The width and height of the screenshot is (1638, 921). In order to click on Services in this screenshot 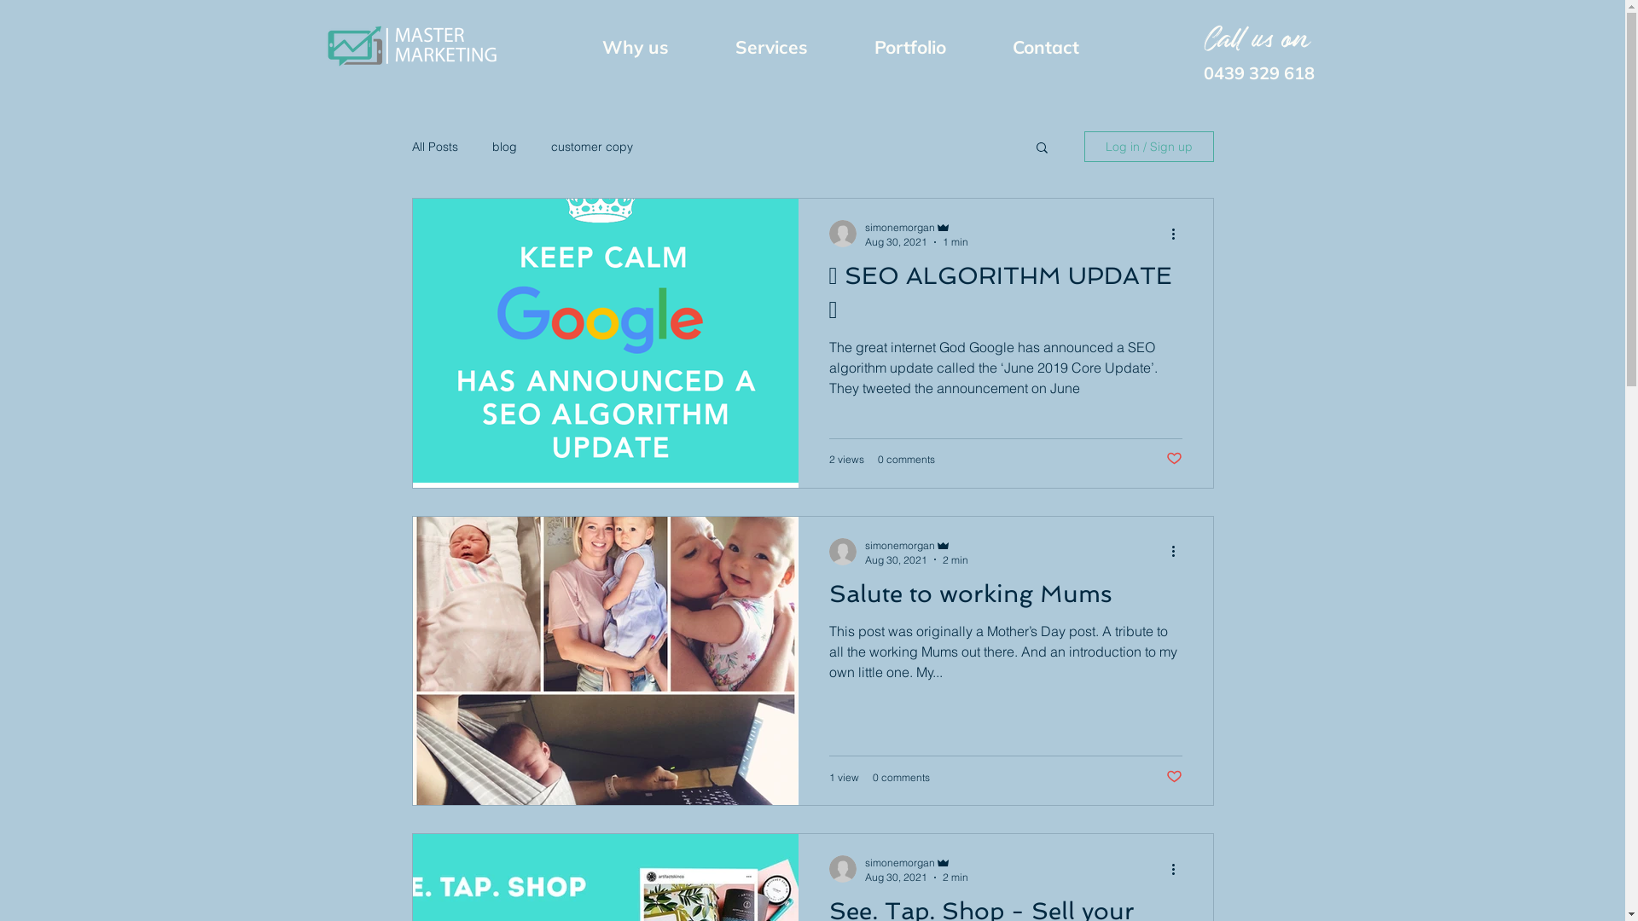, I will do `click(771, 47)`.